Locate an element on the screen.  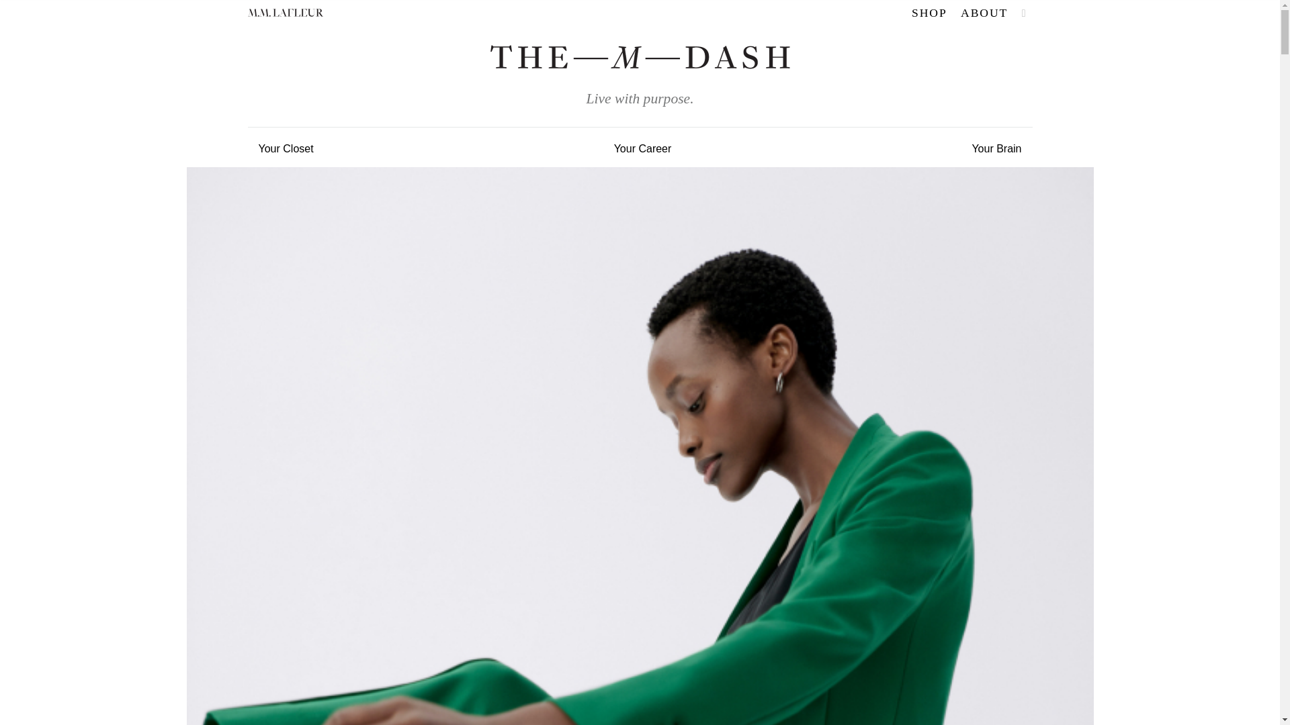
M.M.LaFleur is located at coordinates (285, 12).